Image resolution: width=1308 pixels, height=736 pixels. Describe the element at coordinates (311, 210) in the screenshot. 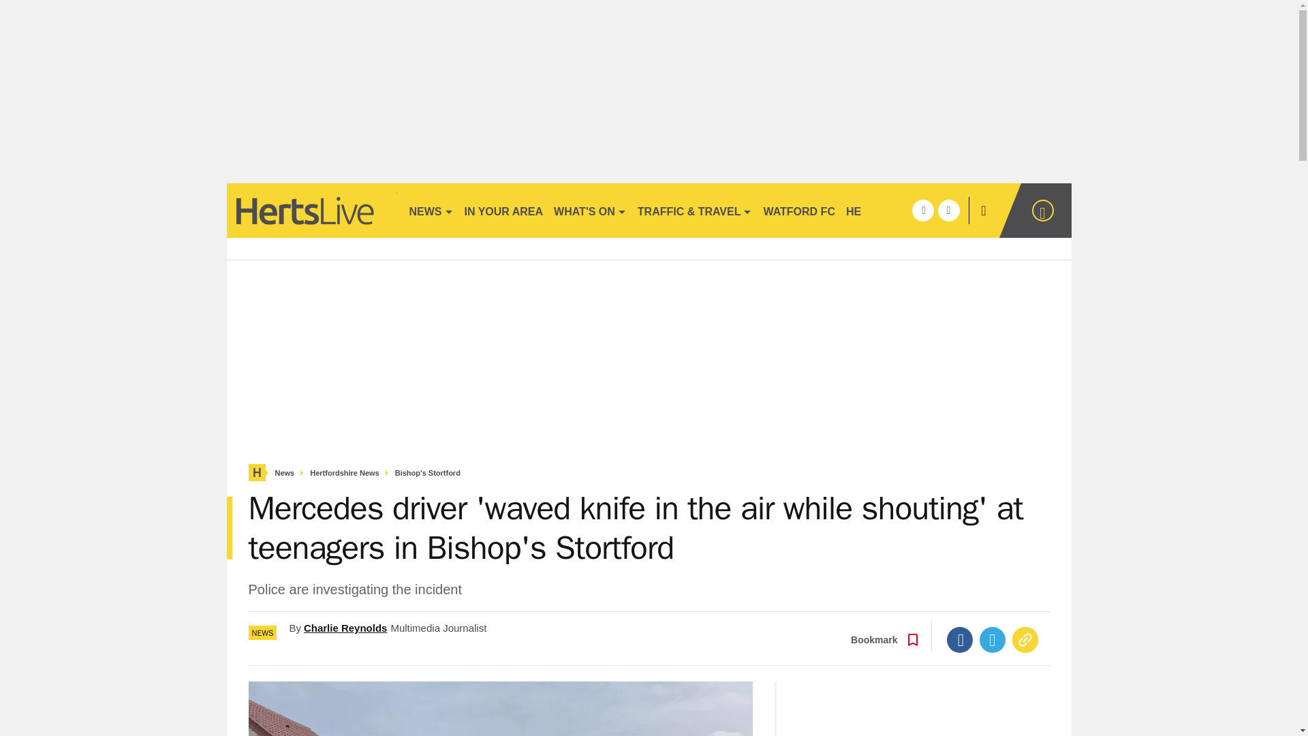

I see `hertfordshiremercury` at that location.